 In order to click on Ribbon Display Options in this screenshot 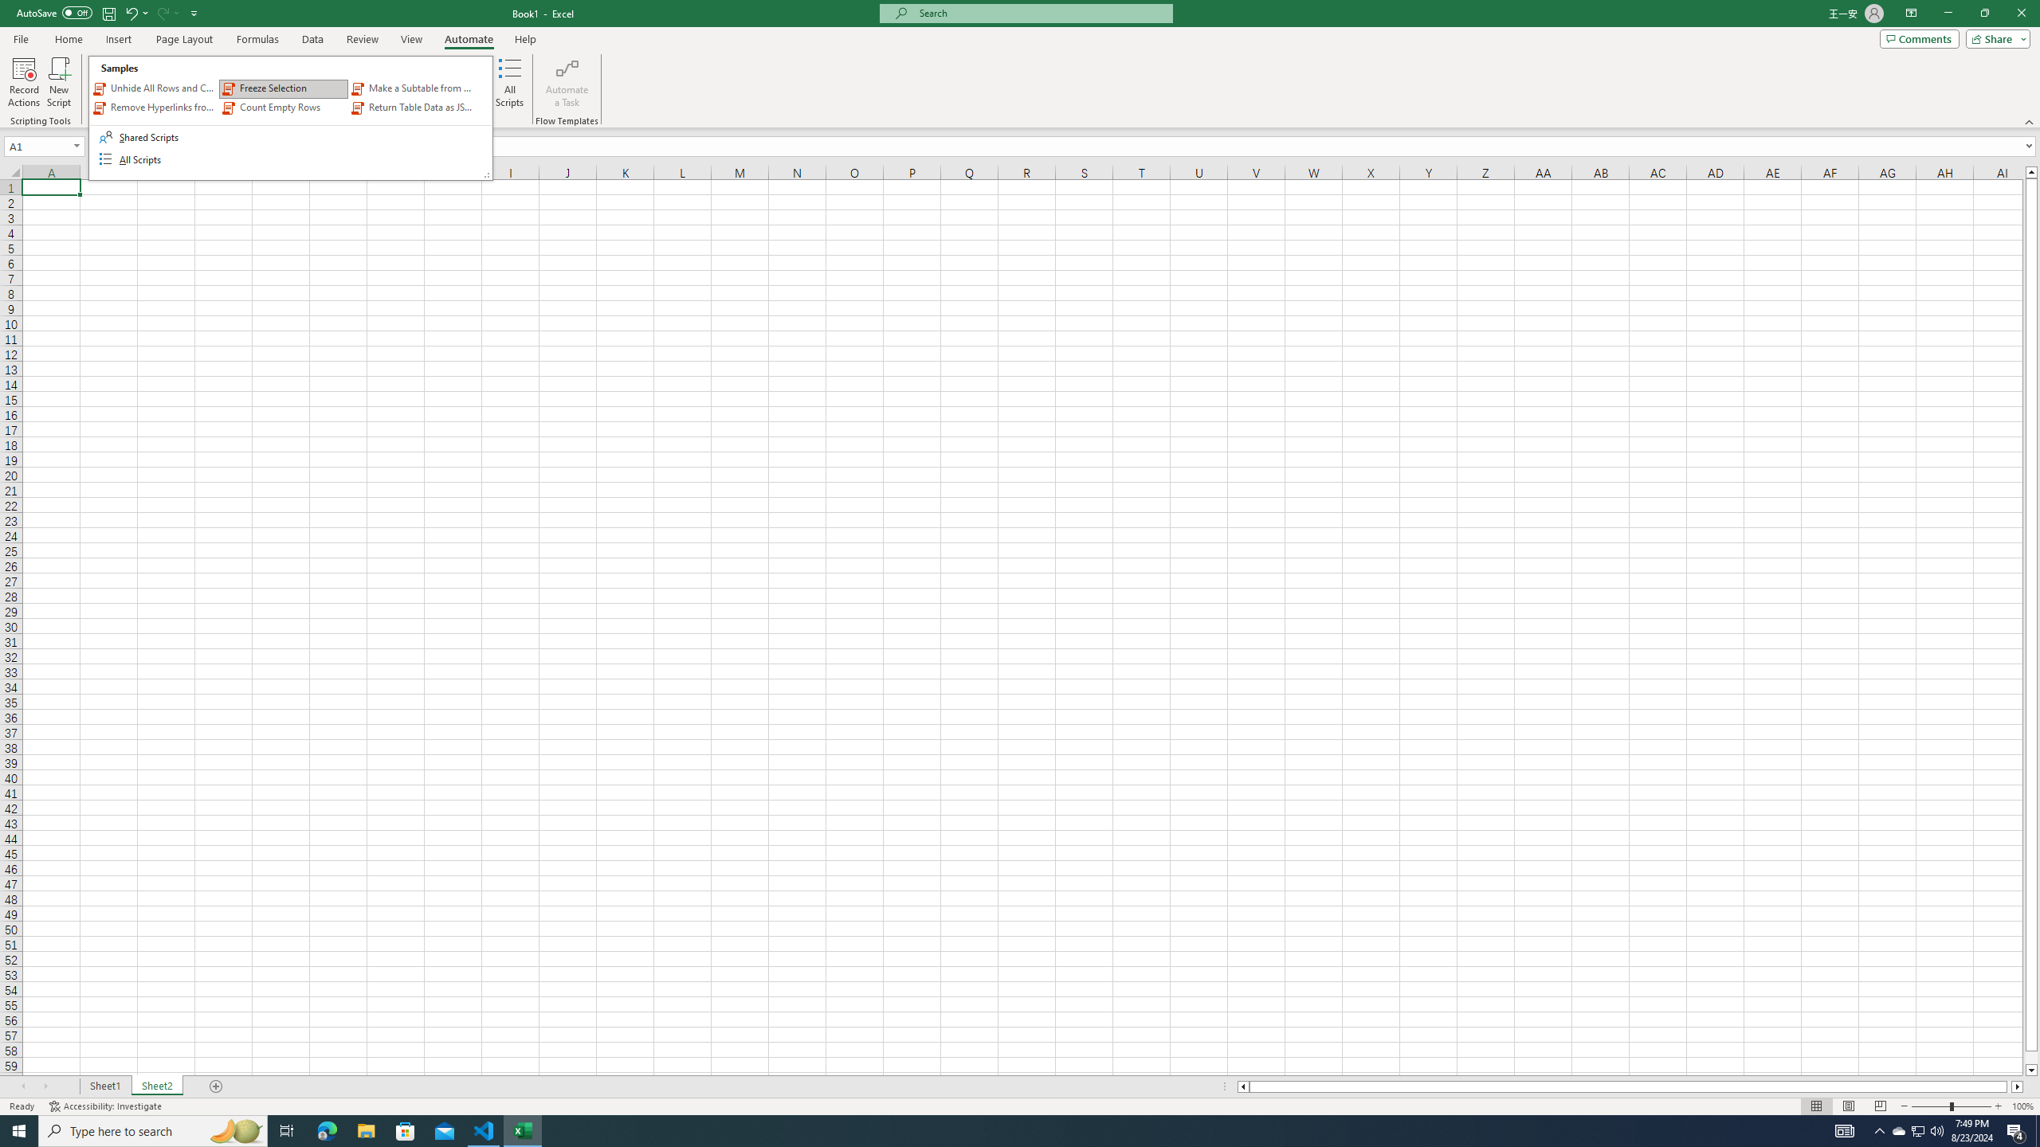, I will do `click(1911, 14)`.